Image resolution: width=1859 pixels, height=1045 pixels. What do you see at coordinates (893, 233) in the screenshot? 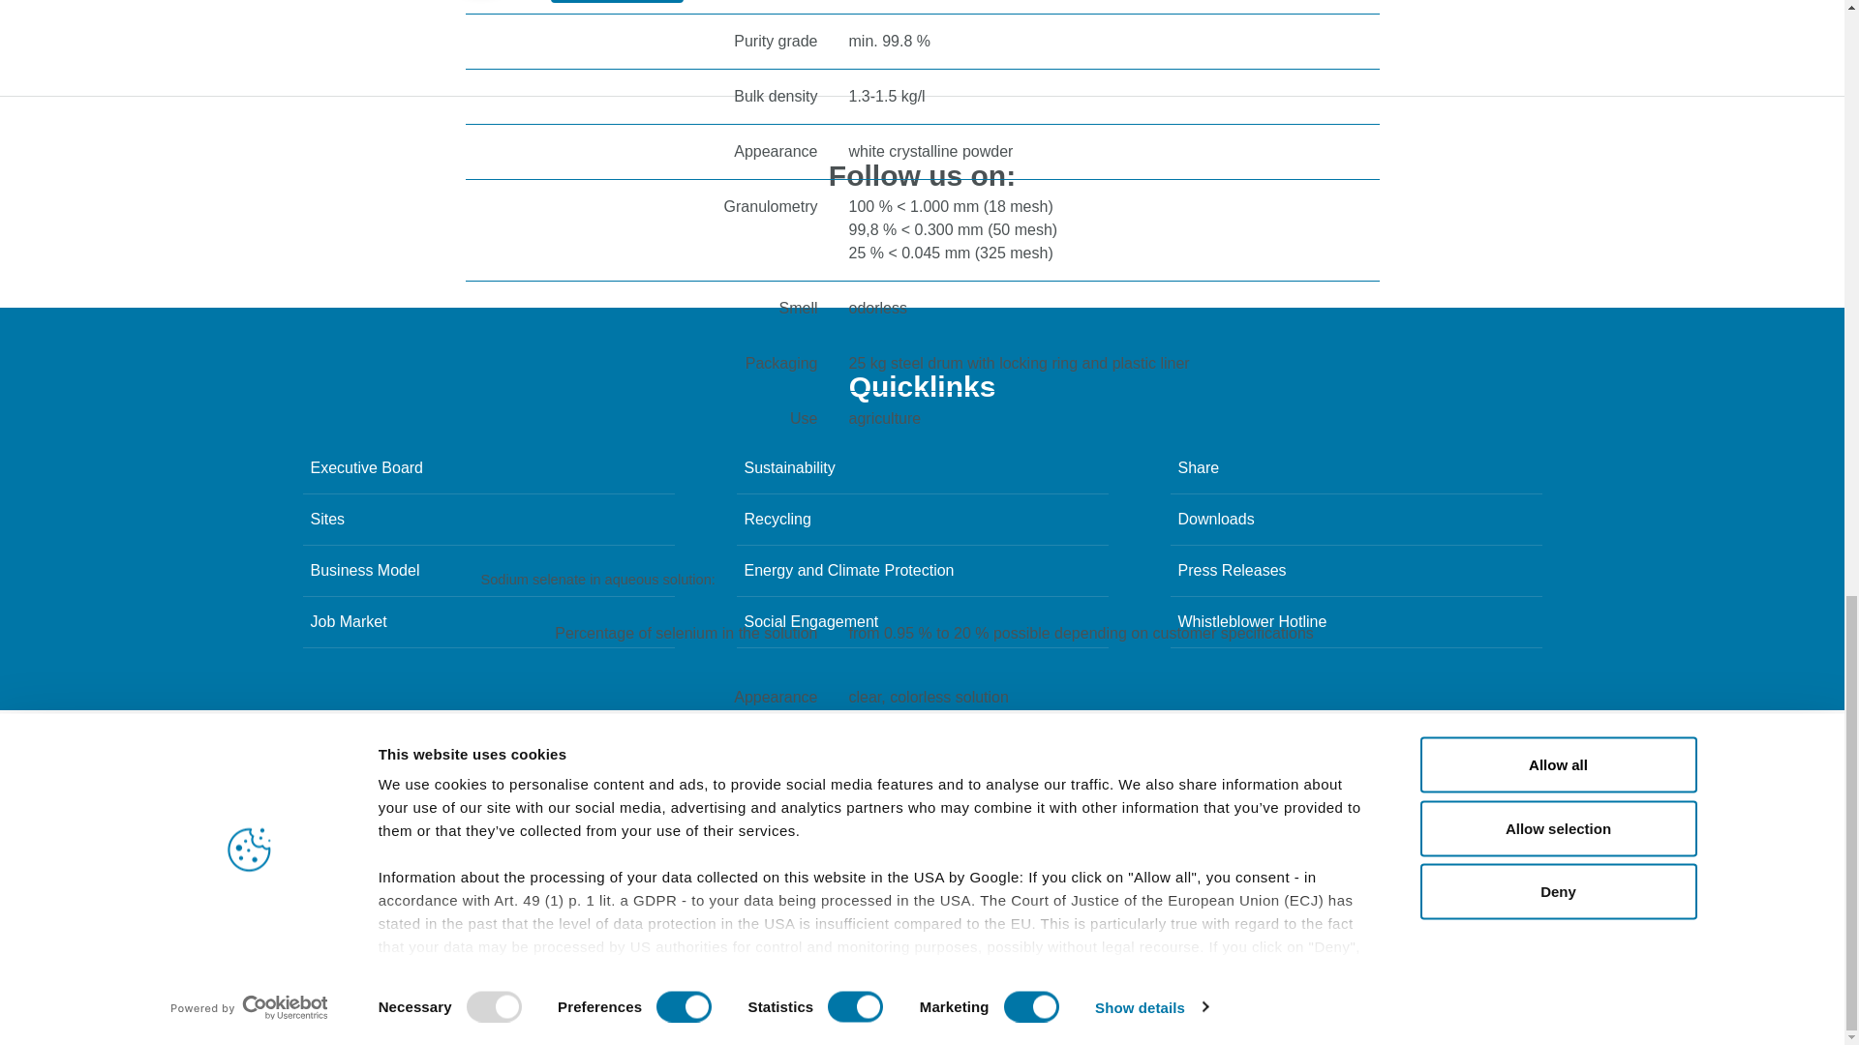
I see `Instagram` at bounding box center [893, 233].